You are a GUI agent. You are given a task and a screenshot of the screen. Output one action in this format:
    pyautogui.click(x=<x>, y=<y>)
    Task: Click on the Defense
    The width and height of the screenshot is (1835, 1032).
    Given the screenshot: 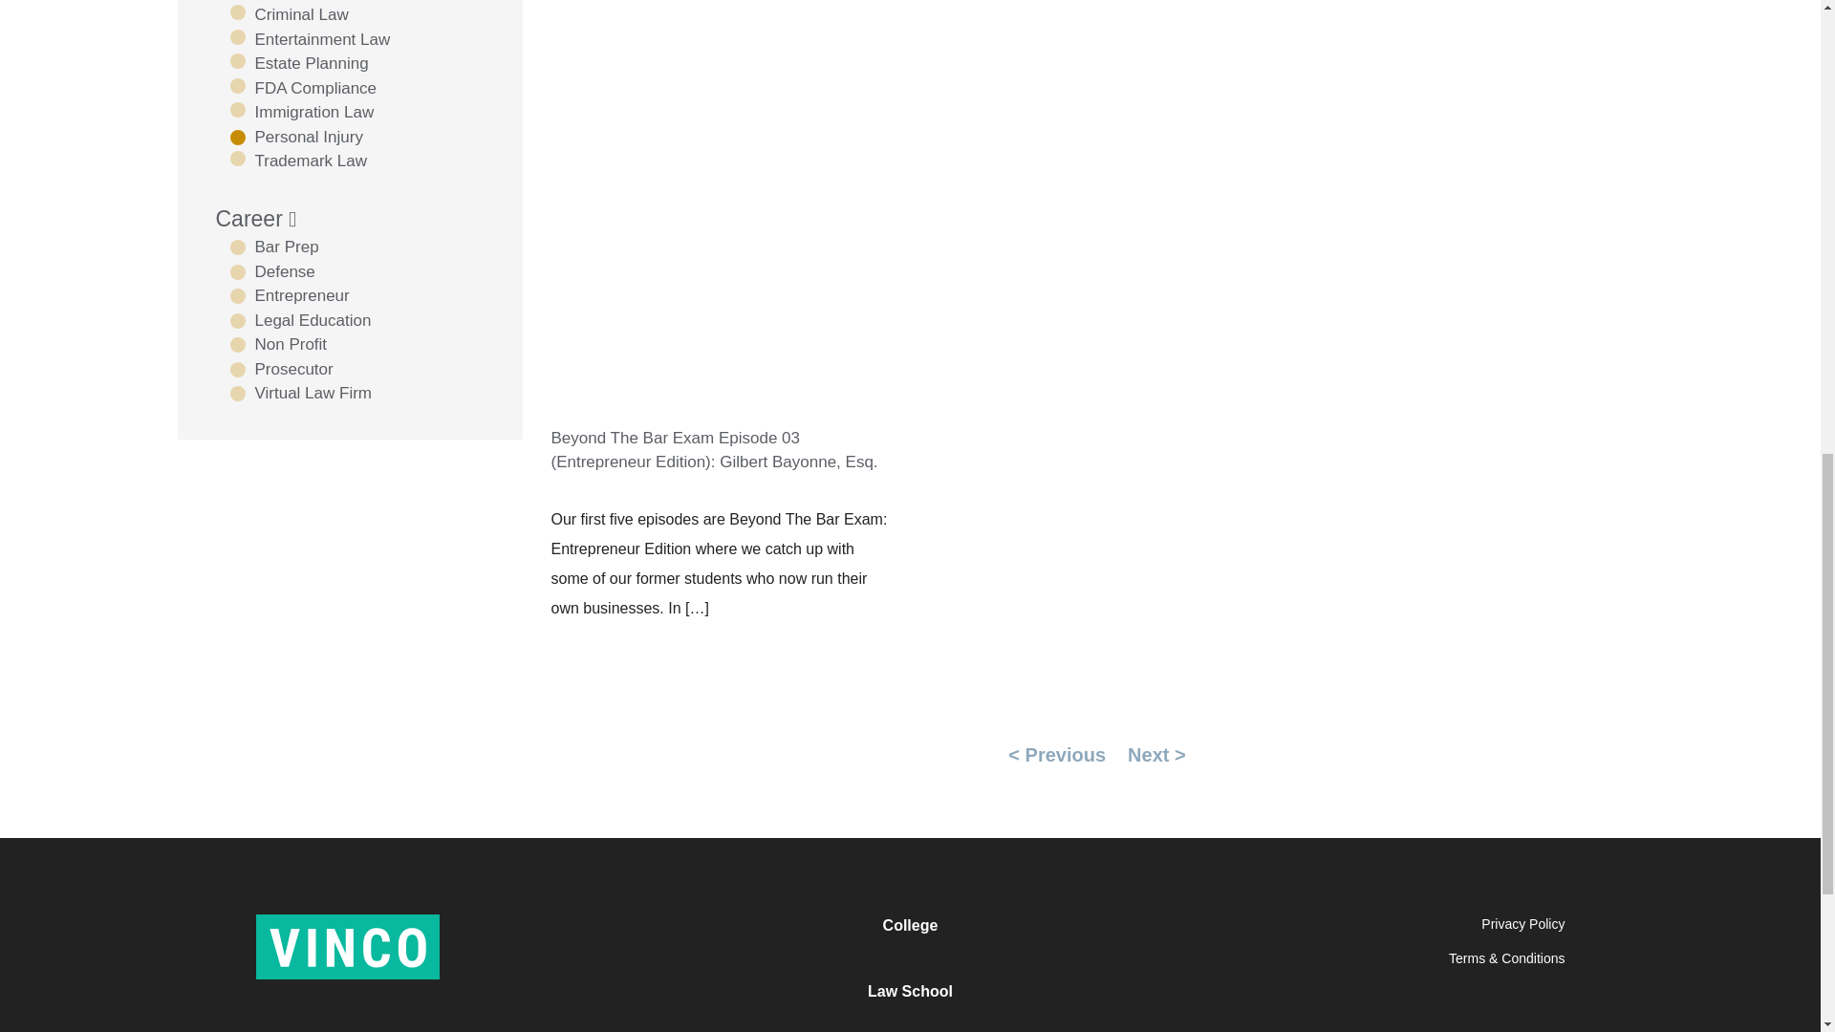 What is the action you would take?
    pyautogui.click(x=271, y=272)
    